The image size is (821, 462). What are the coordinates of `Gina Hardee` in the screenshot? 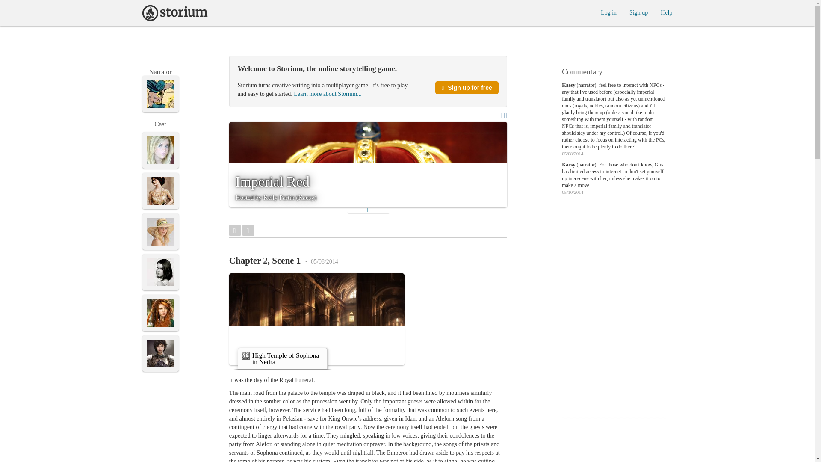 It's located at (160, 272).